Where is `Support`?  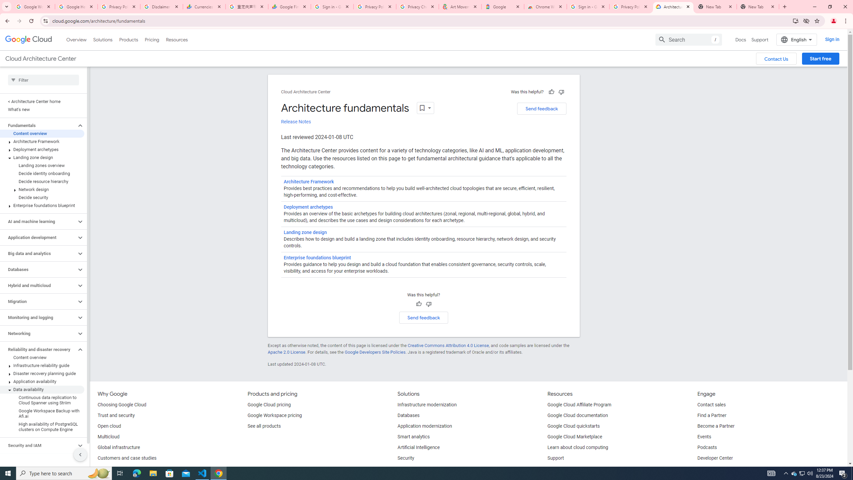
Support is located at coordinates (556, 458).